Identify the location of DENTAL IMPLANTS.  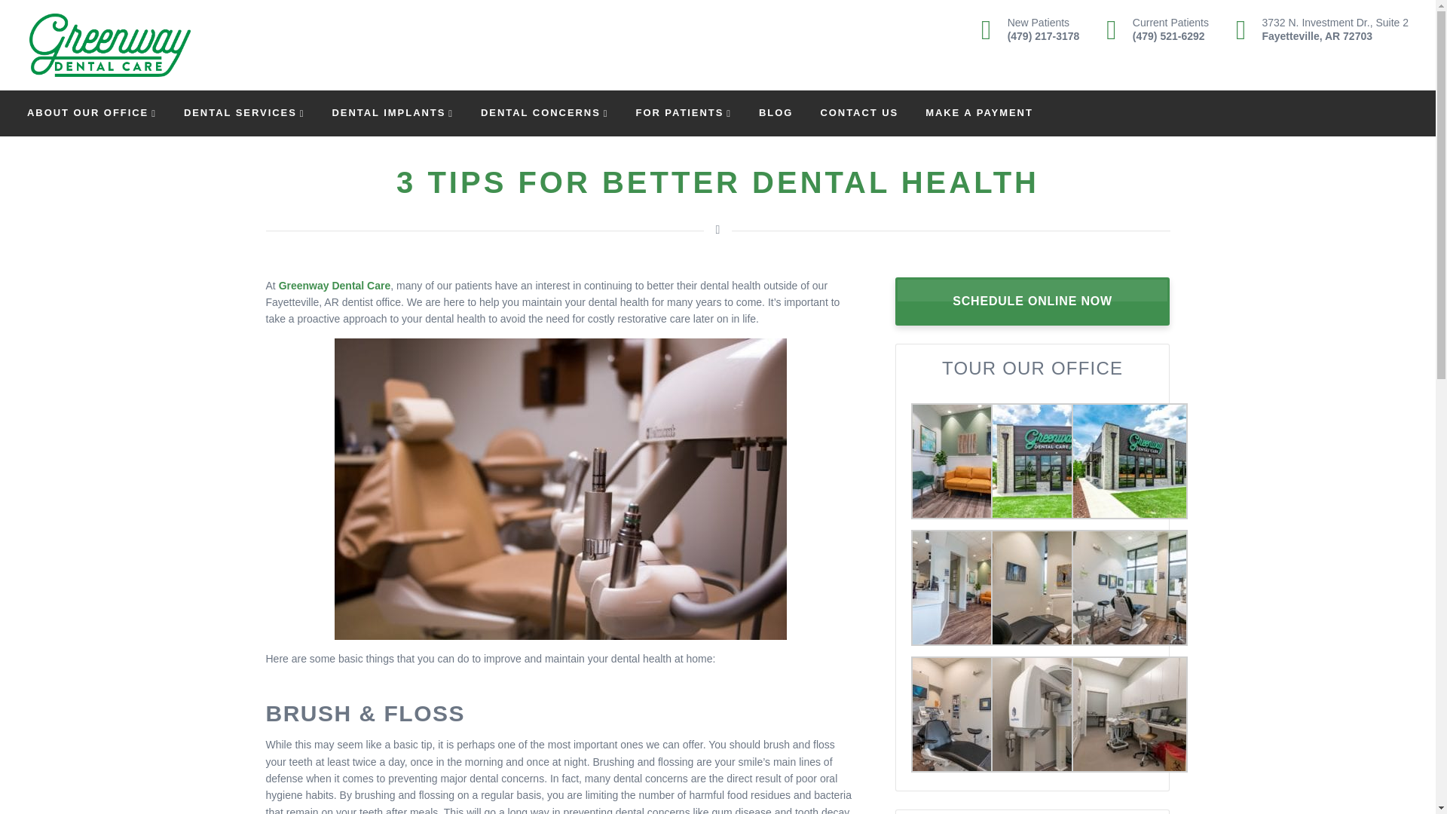
(1317, 30).